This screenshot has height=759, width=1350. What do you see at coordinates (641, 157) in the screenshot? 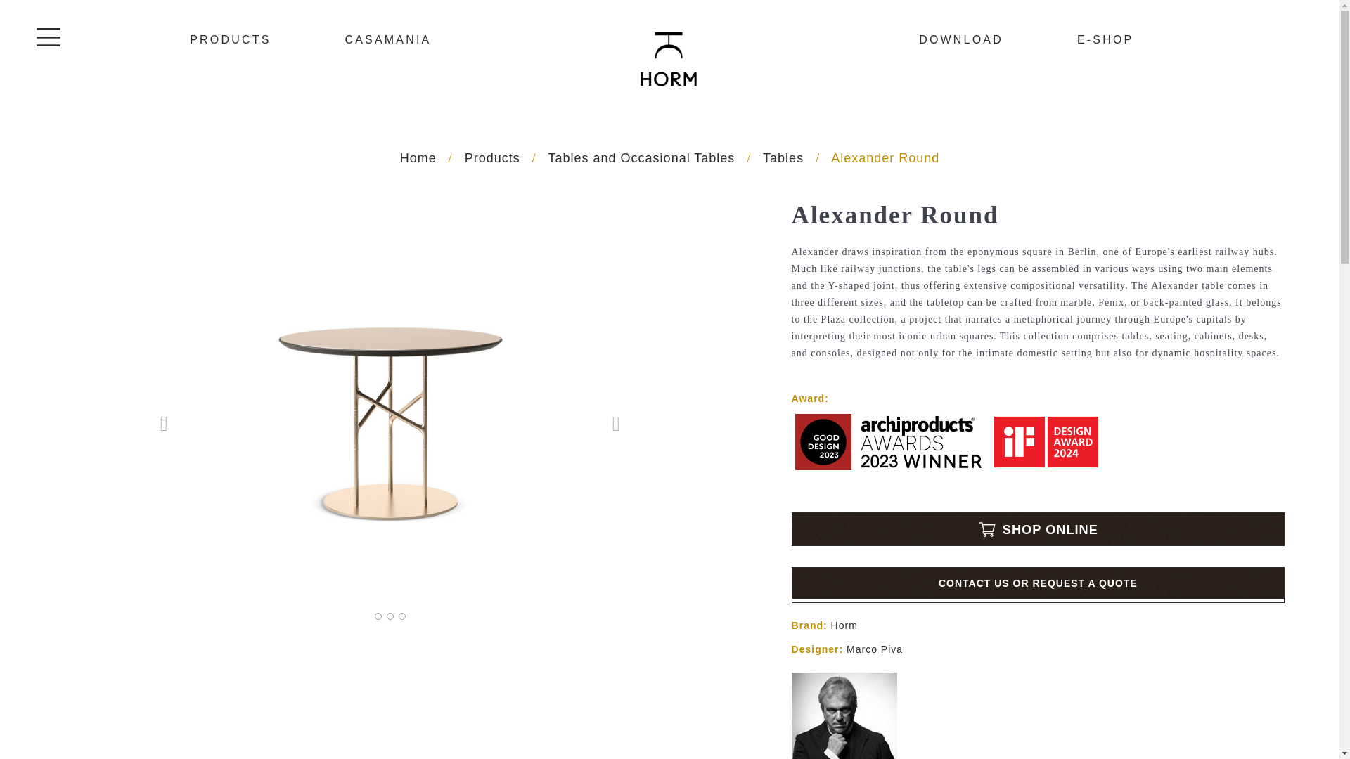
I see `Tables and Occasional Tables` at bounding box center [641, 157].